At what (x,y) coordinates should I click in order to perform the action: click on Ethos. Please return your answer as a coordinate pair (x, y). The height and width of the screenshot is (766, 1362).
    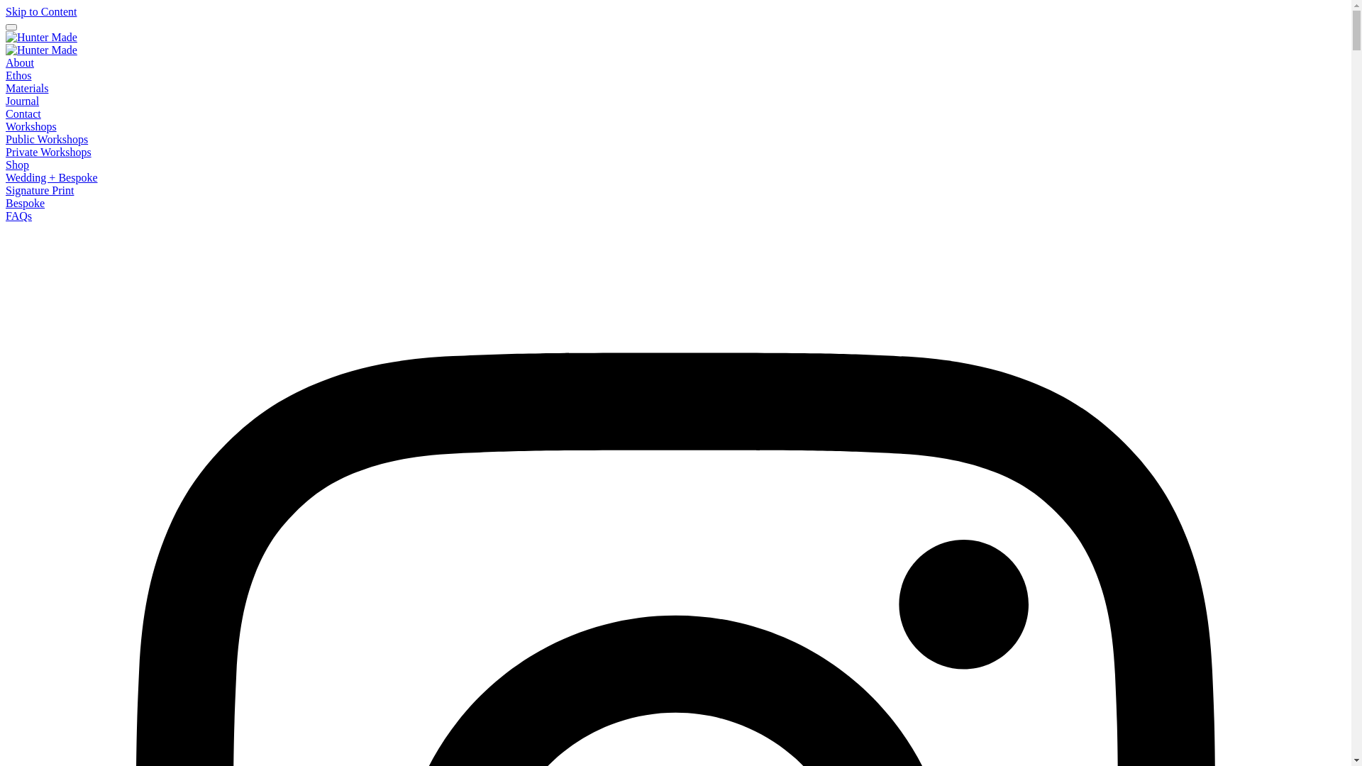
    Looking at the image, I should click on (18, 75).